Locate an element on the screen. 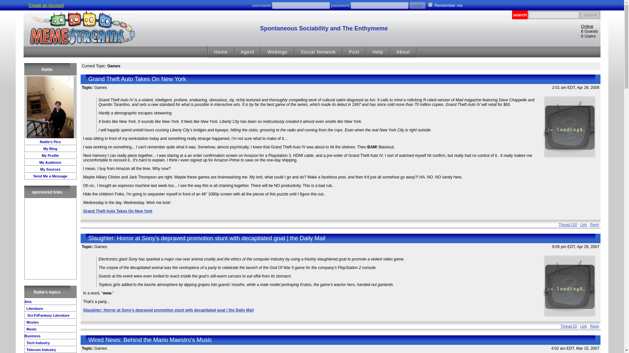  0 Users is located at coordinates (588, 36).